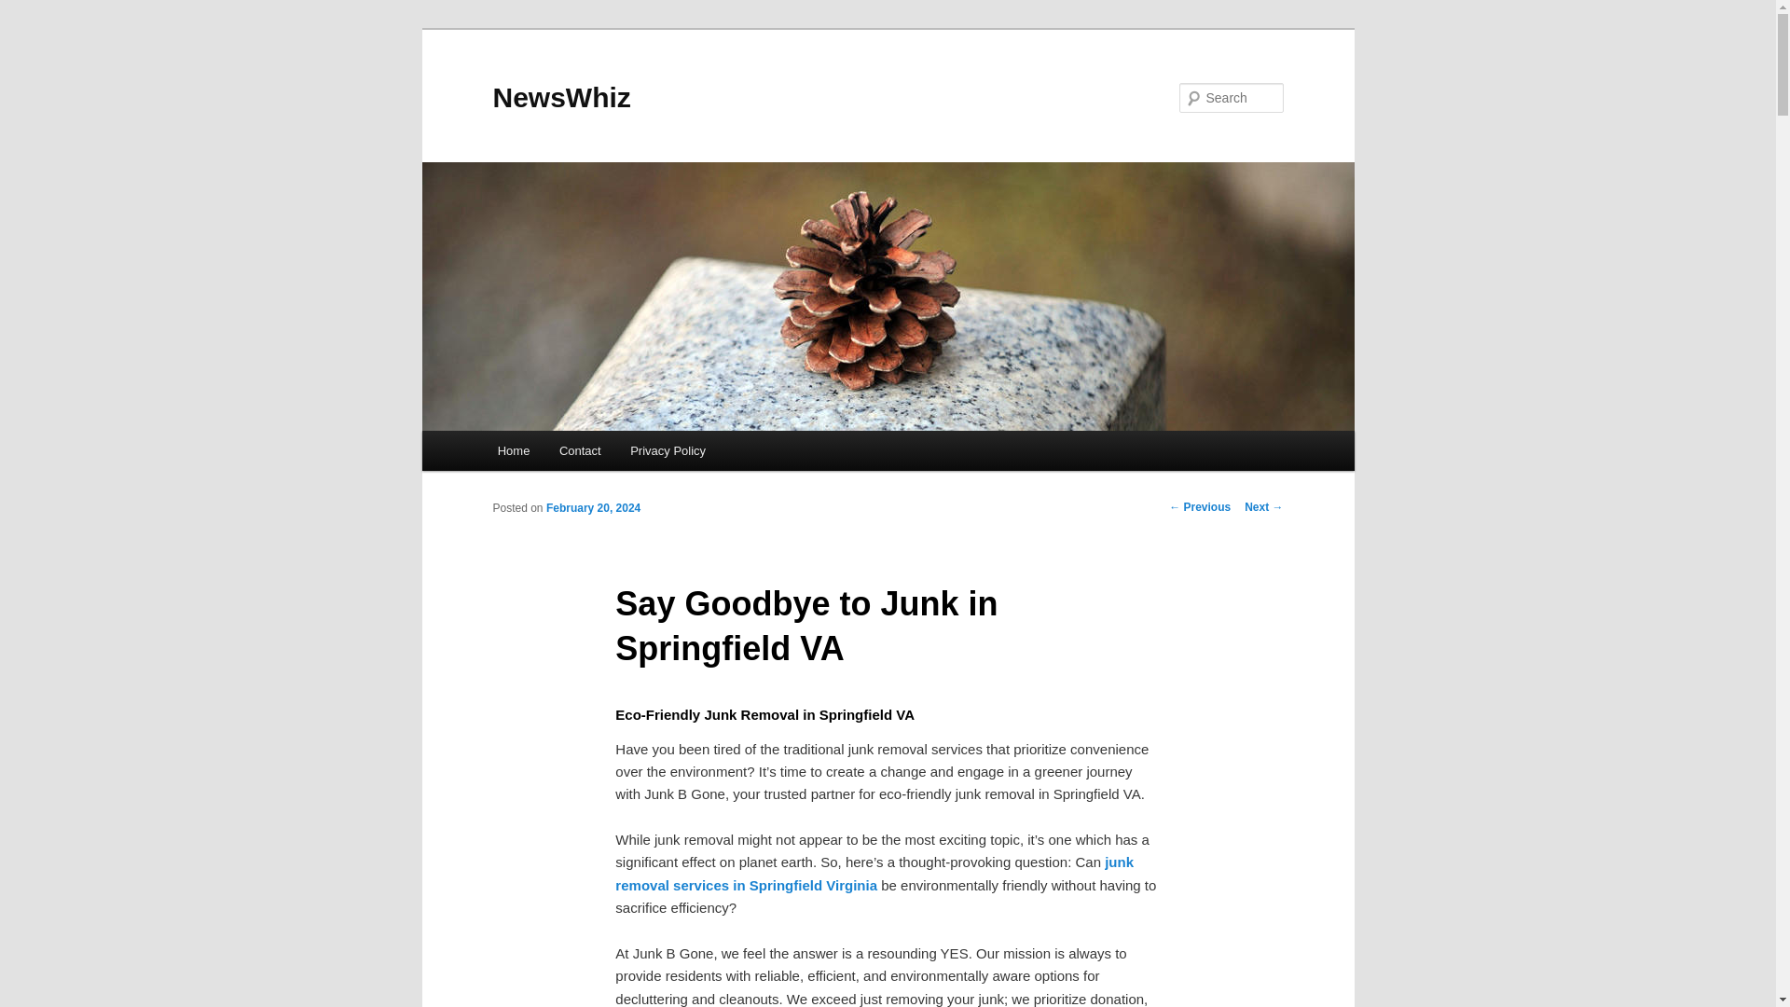  What do you see at coordinates (513, 451) in the screenshot?
I see `Home` at bounding box center [513, 451].